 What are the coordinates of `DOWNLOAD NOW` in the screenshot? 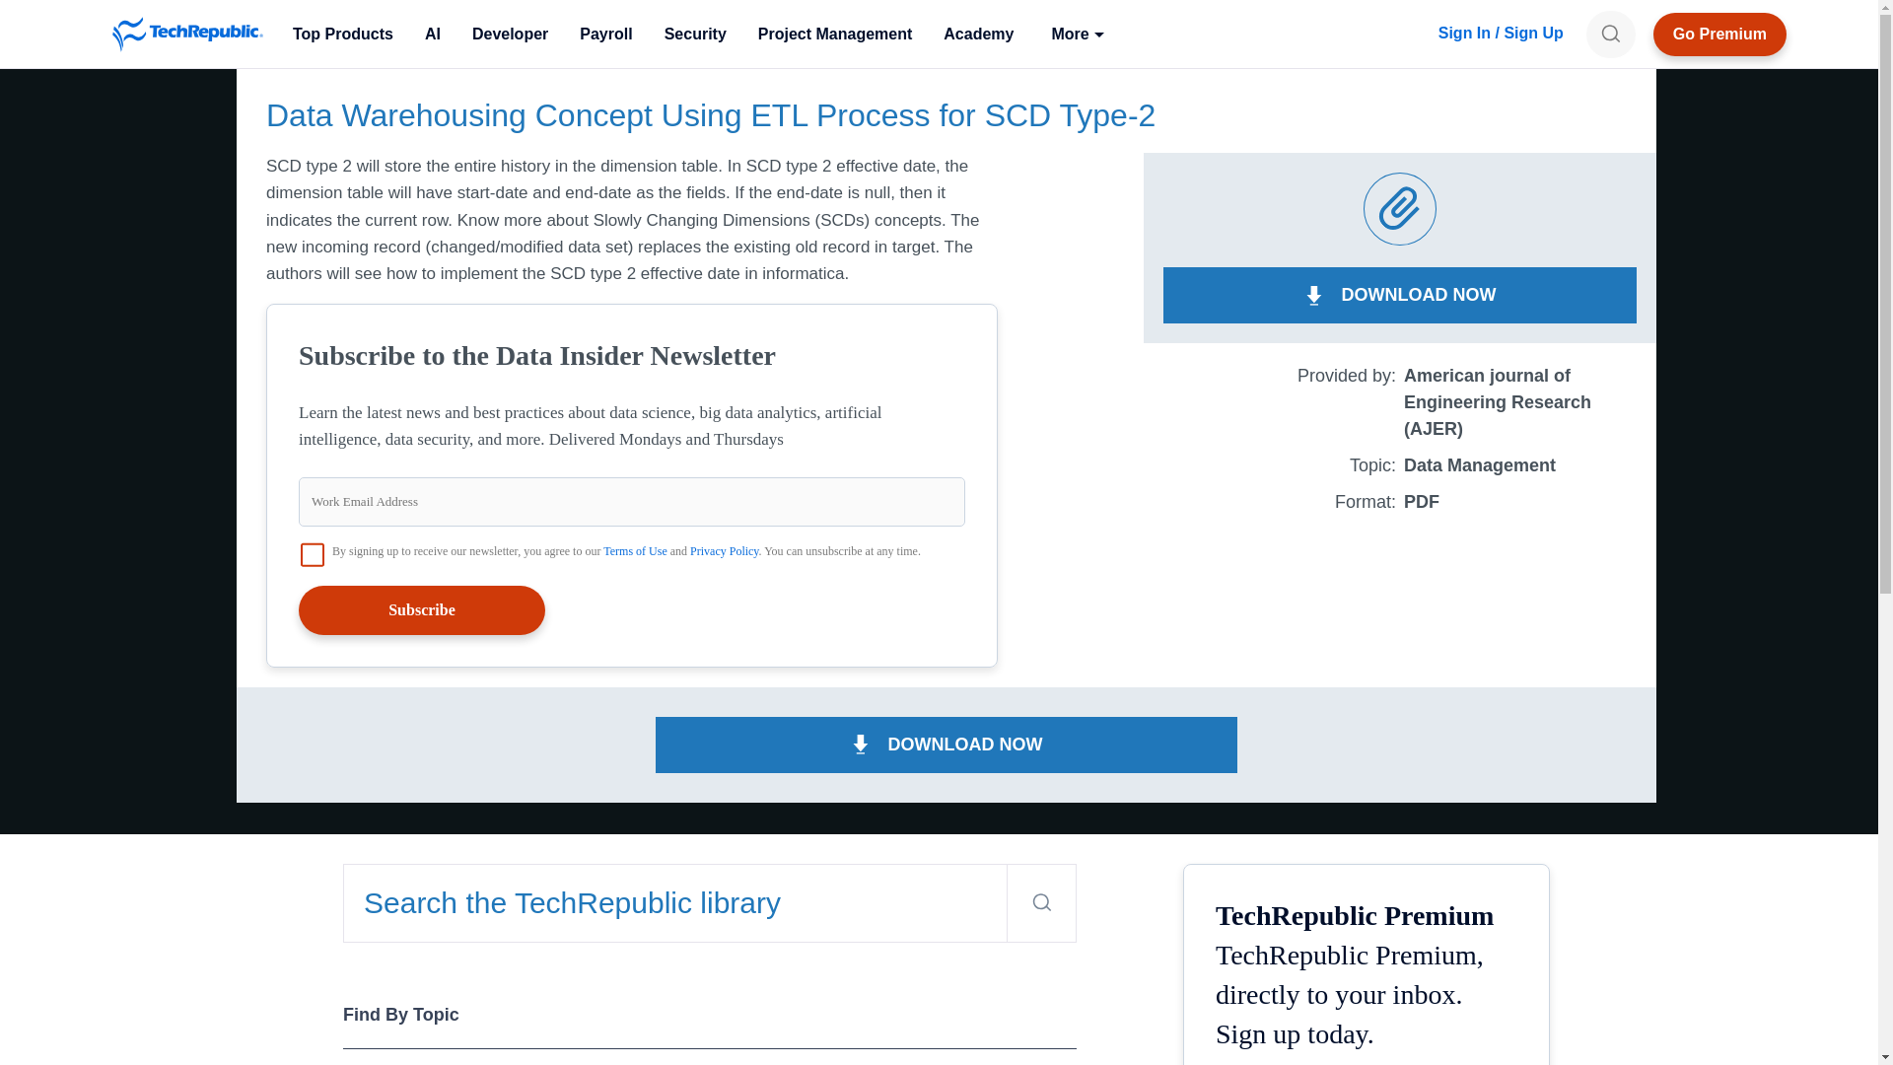 It's located at (946, 745).